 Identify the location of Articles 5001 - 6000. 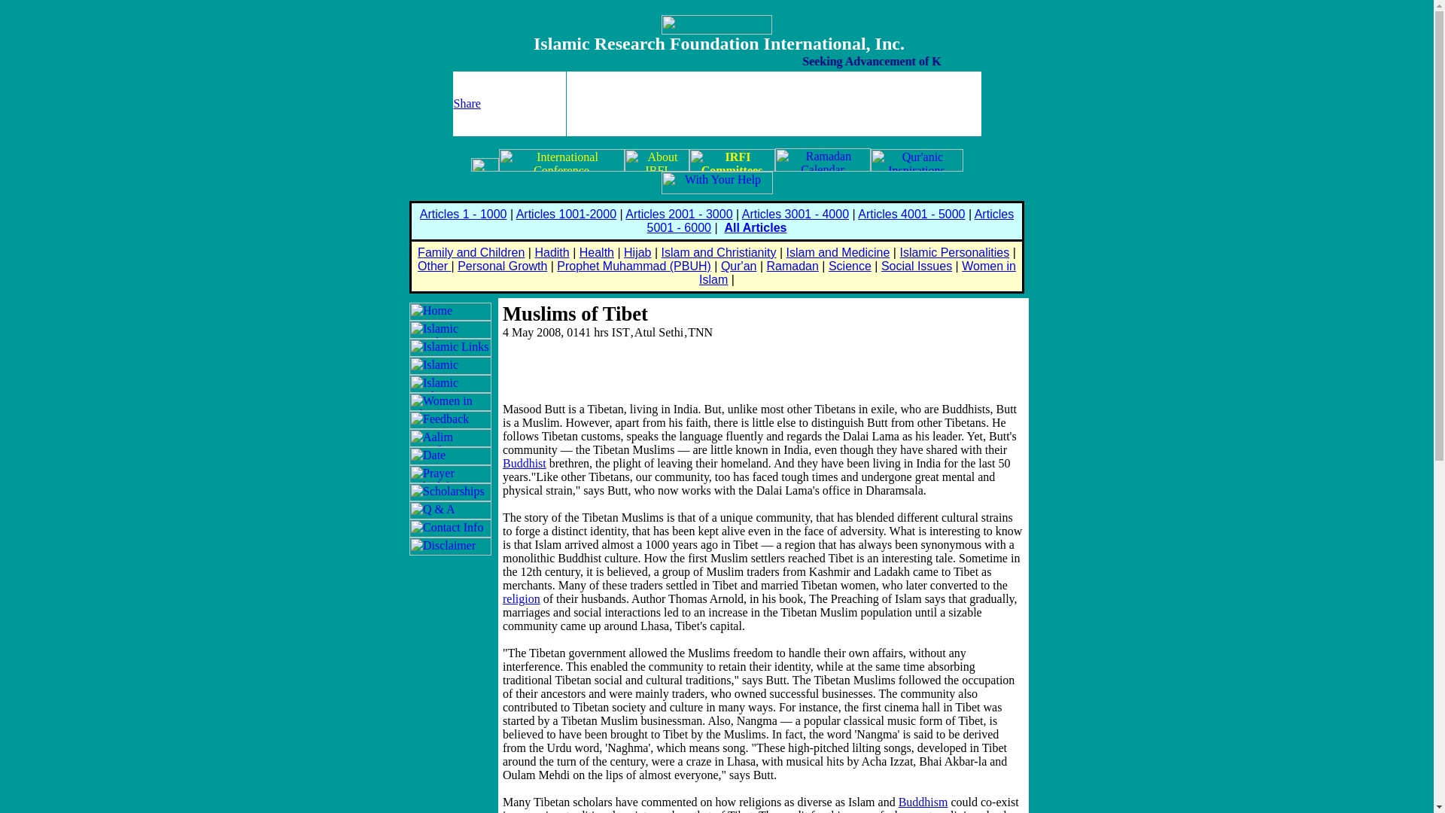
(831, 221).